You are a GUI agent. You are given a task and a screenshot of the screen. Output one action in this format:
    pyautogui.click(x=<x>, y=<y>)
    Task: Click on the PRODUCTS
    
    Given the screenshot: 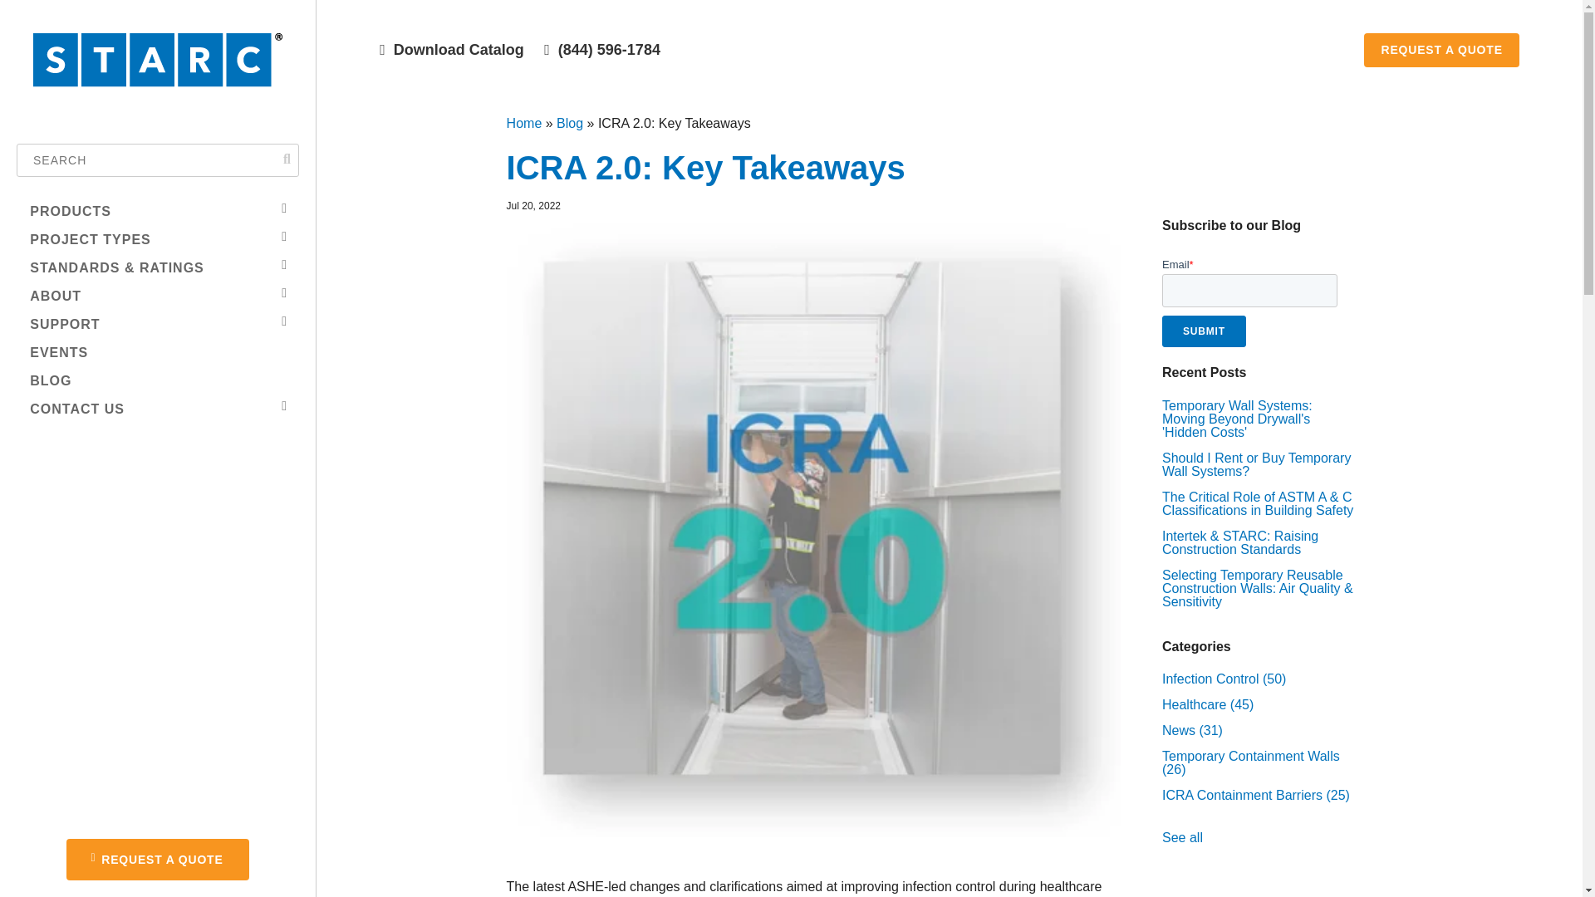 What is the action you would take?
    pyautogui.click(x=151, y=211)
    